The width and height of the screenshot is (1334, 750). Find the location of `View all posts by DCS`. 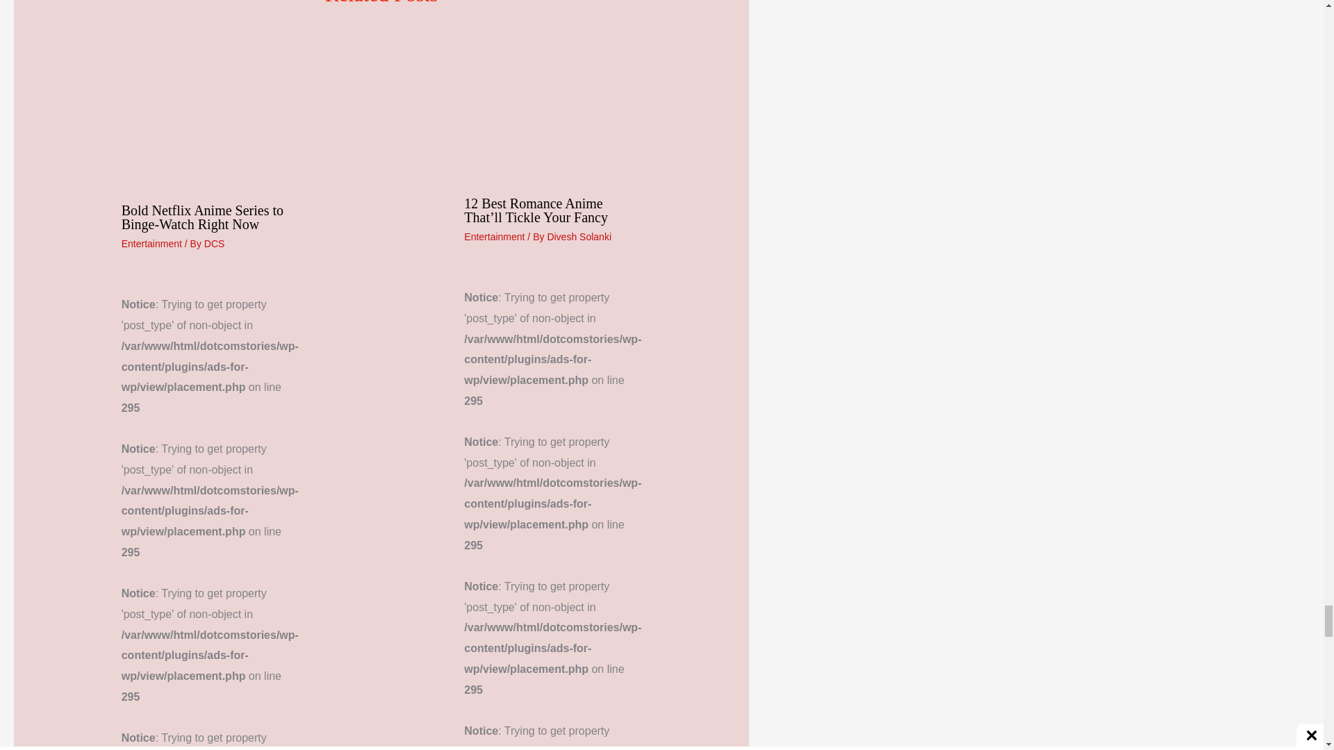

View all posts by DCS is located at coordinates (214, 243).